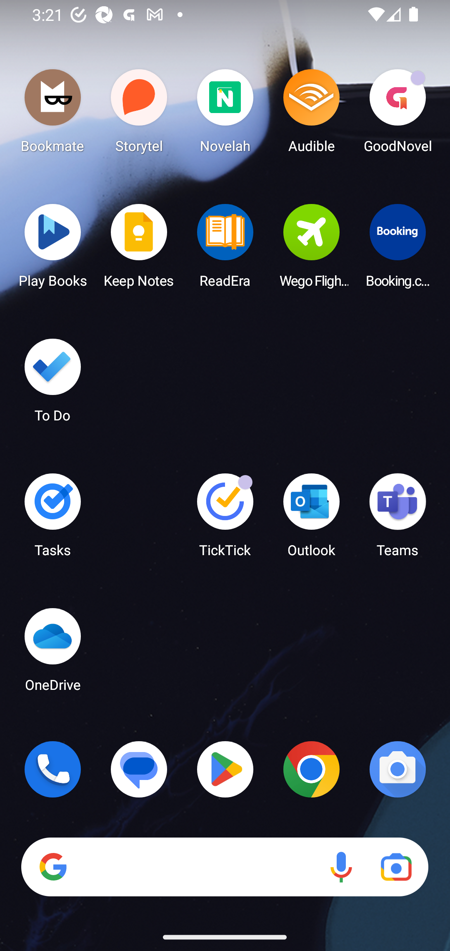 The height and width of the screenshot is (951, 450). What do you see at coordinates (52, 249) in the screenshot?
I see `Play Books` at bounding box center [52, 249].